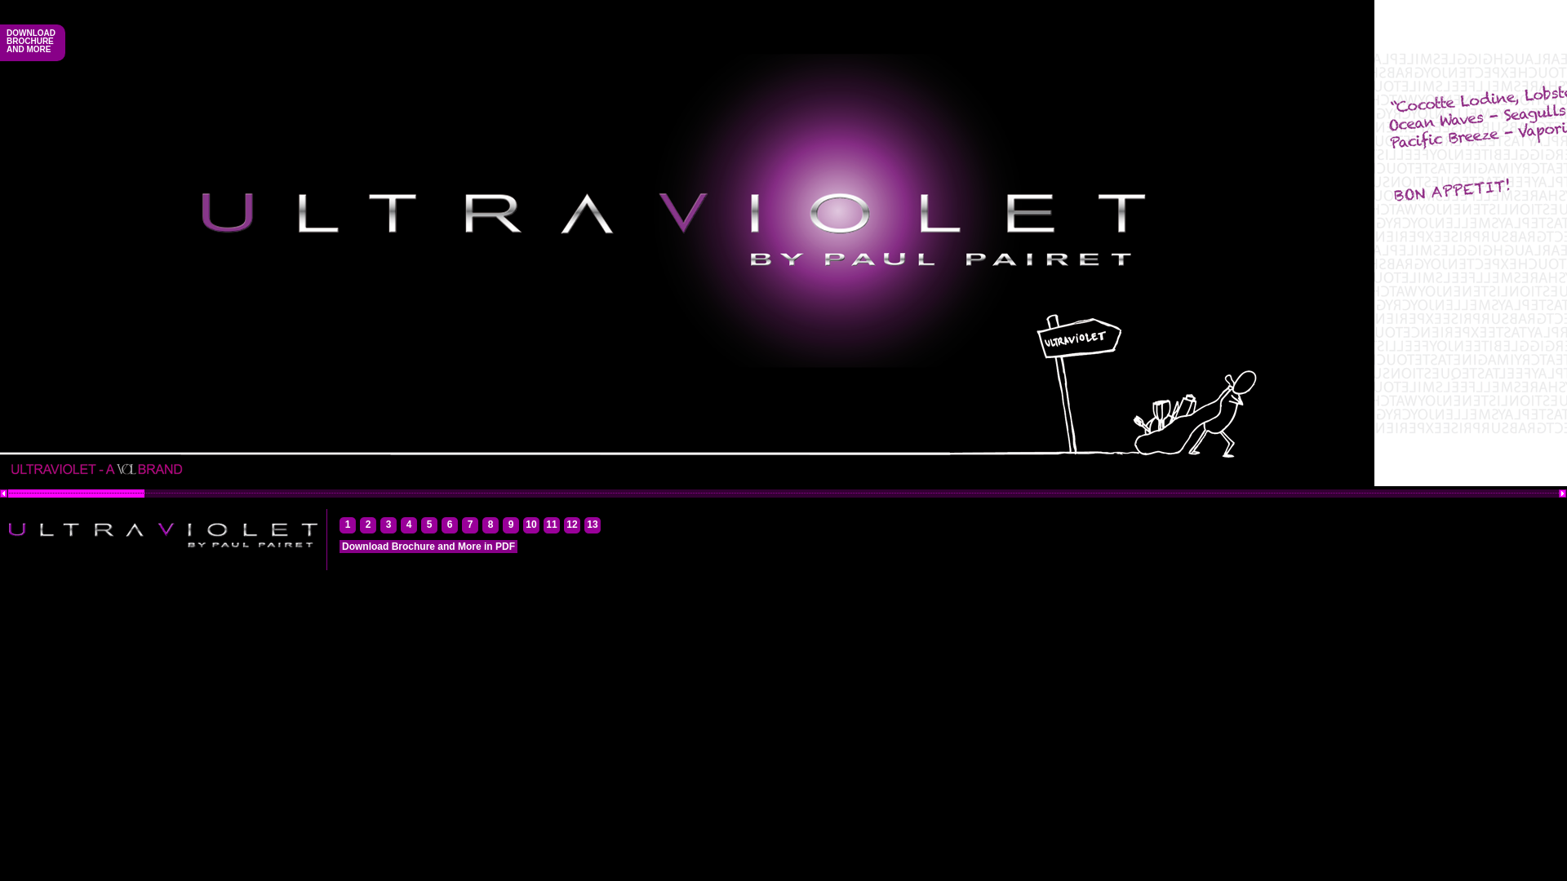 The image size is (1567, 881). What do you see at coordinates (572, 526) in the screenshot?
I see `12` at bounding box center [572, 526].